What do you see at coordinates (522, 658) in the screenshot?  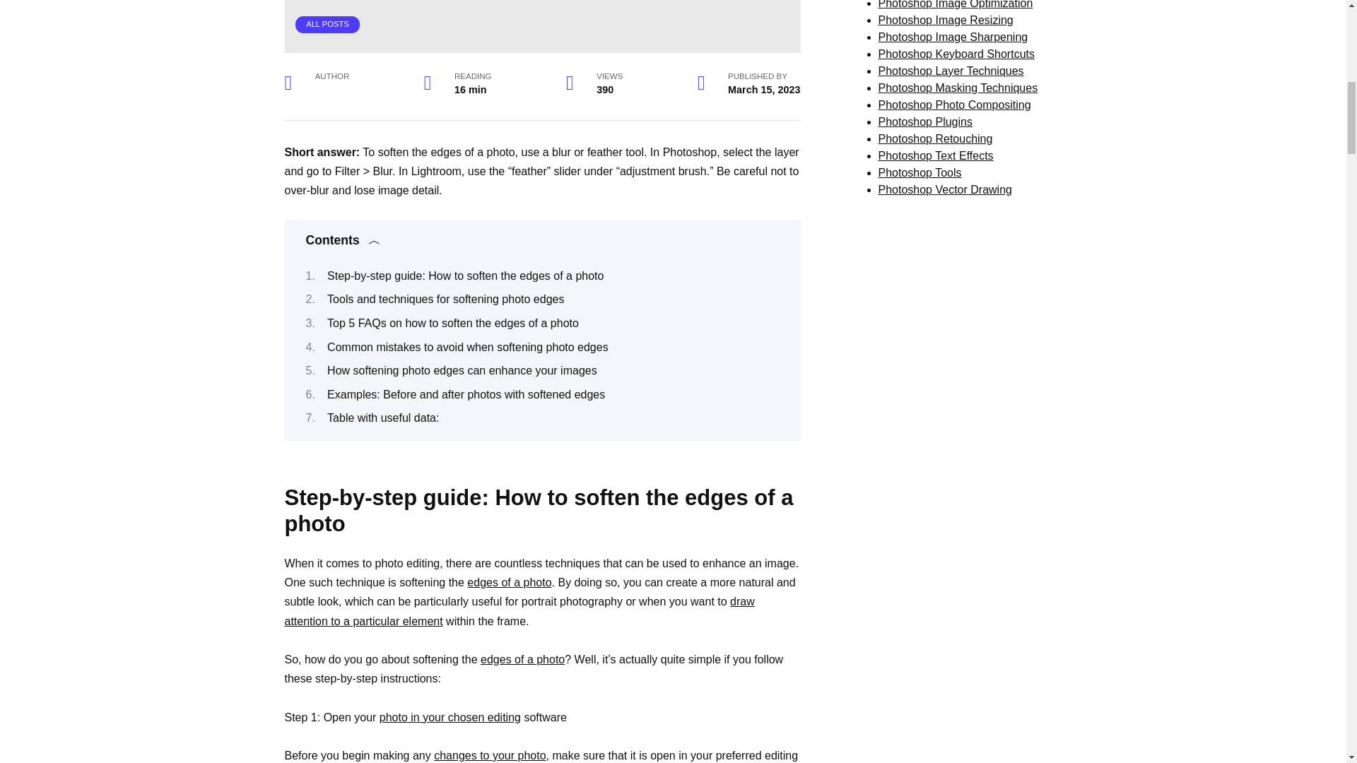 I see `edges of a photo` at bounding box center [522, 658].